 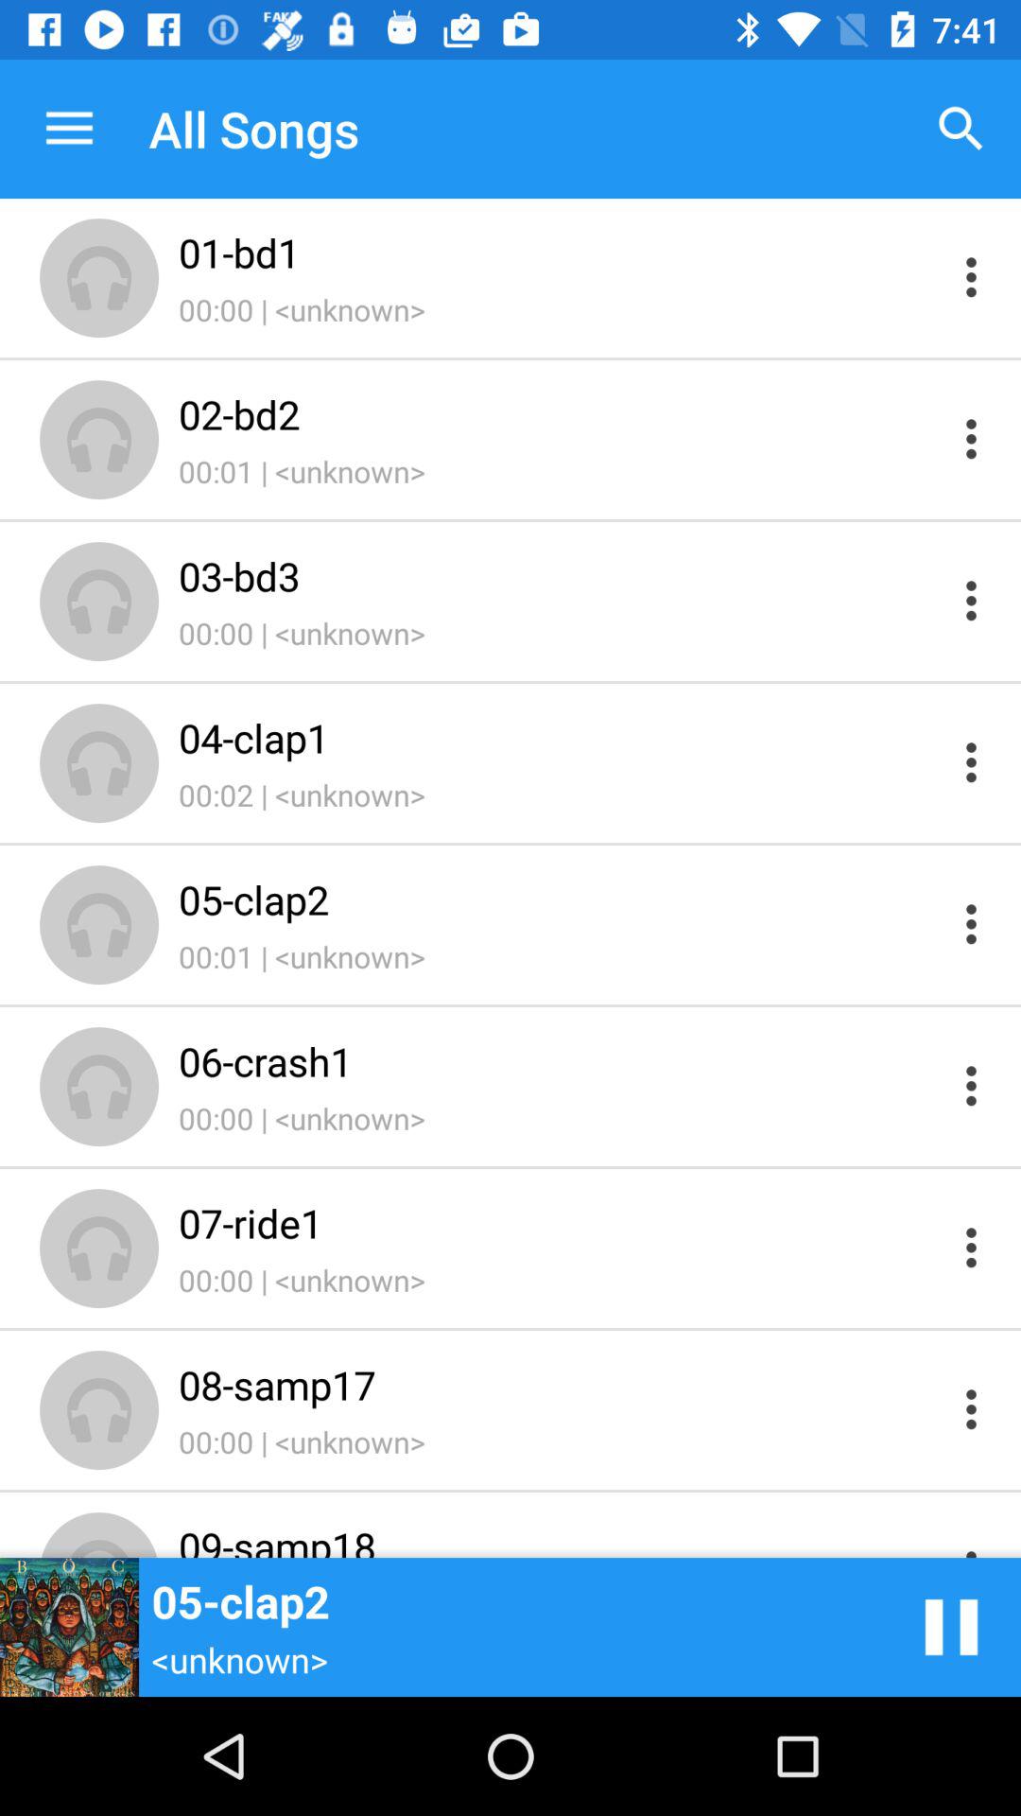 I want to click on click 09-samp18 icon, so click(x=560, y=1538).